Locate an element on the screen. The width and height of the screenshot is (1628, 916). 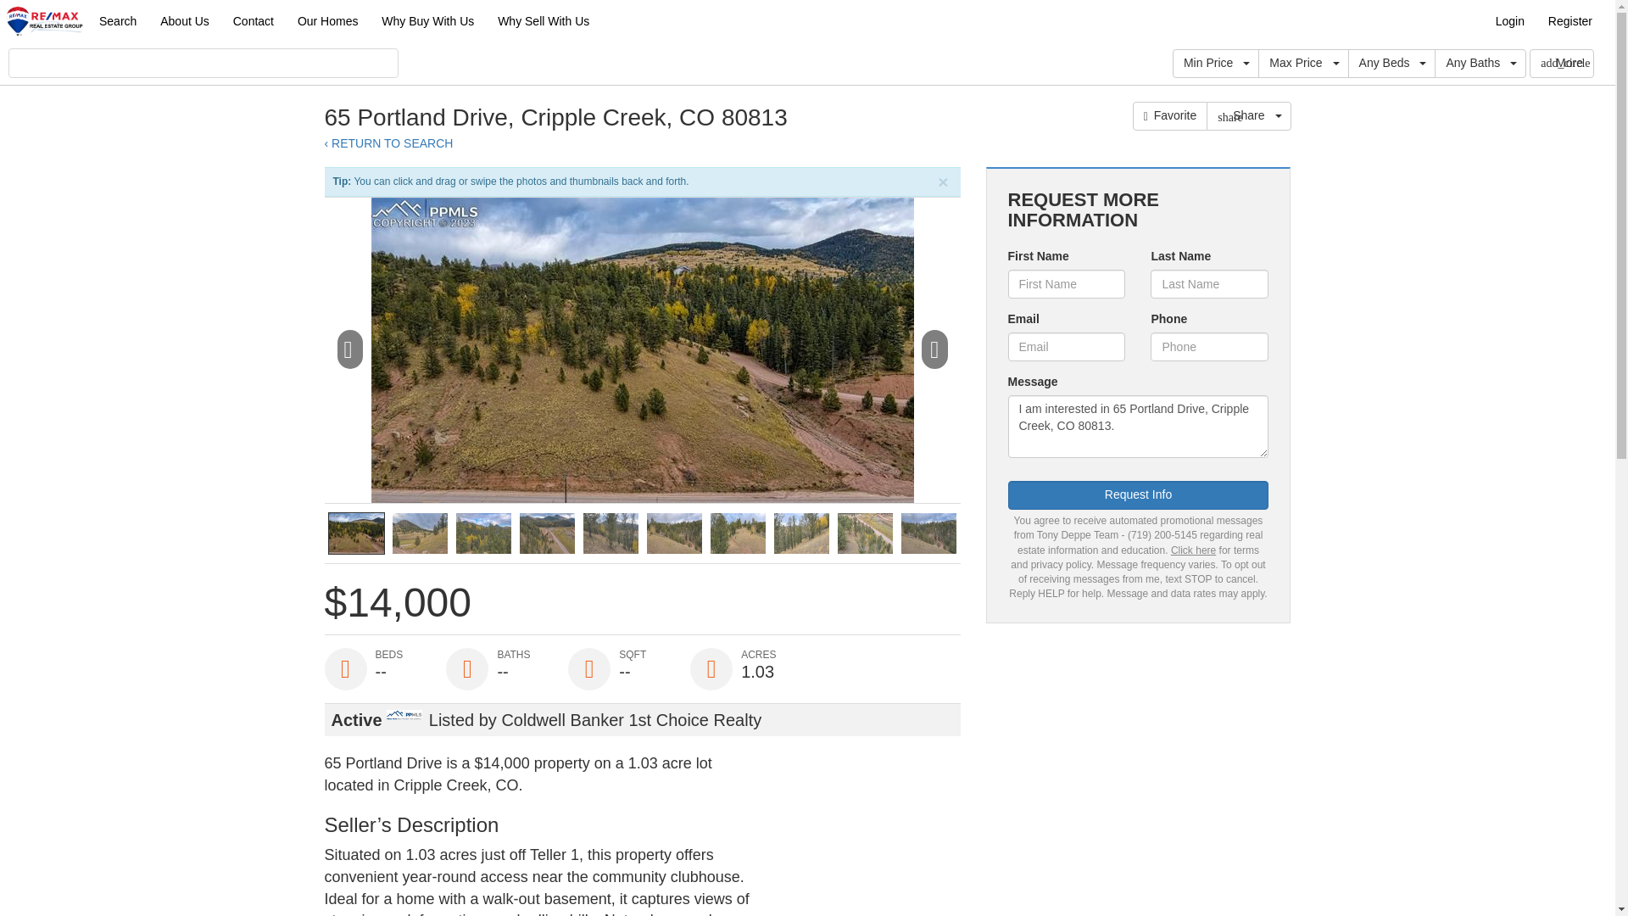
About Us is located at coordinates (185, 20).